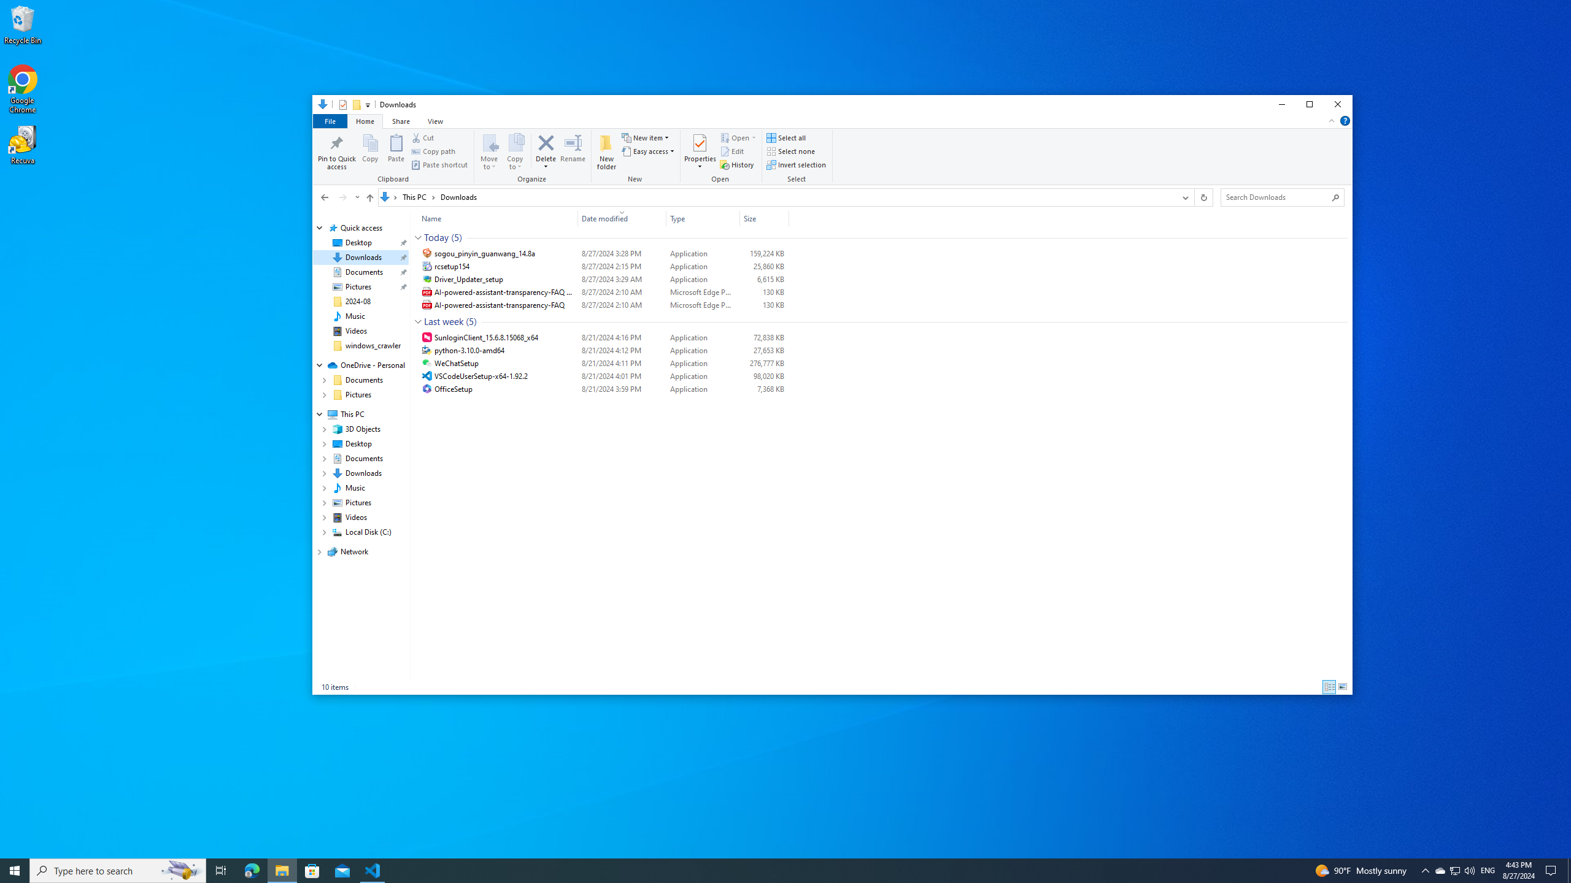 The height and width of the screenshot is (883, 1571). I want to click on Clipboard, so click(395, 157).